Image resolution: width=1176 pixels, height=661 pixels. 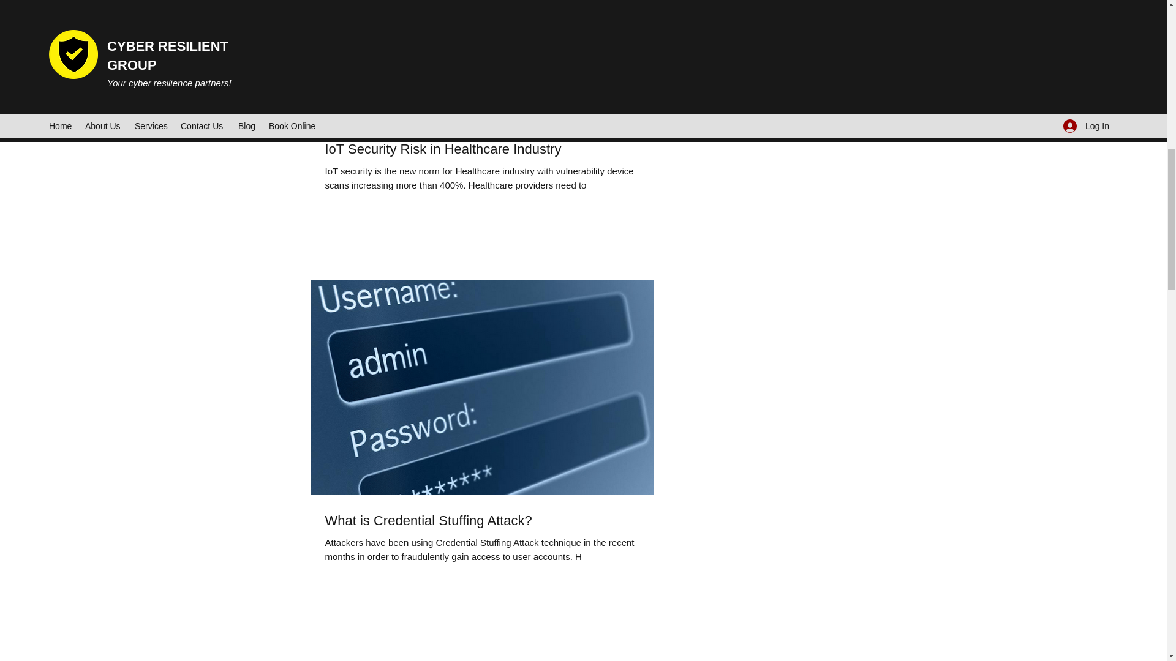 I want to click on endpoint management, so click(x=729, y=25).